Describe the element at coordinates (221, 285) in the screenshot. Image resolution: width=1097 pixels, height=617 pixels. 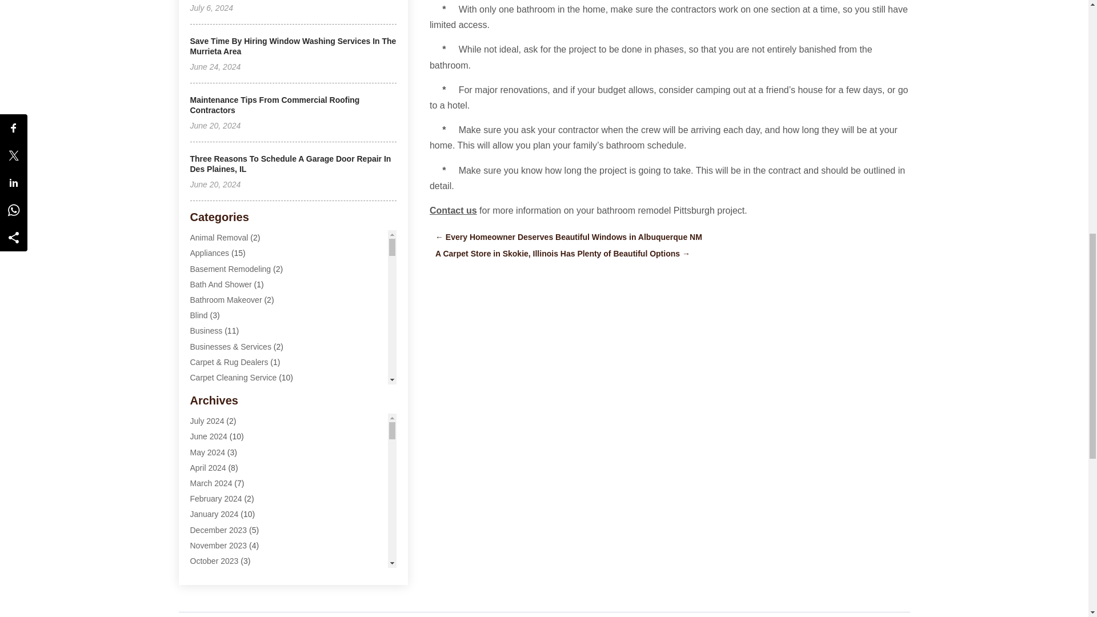
I see `Bath And Shower` at that location.